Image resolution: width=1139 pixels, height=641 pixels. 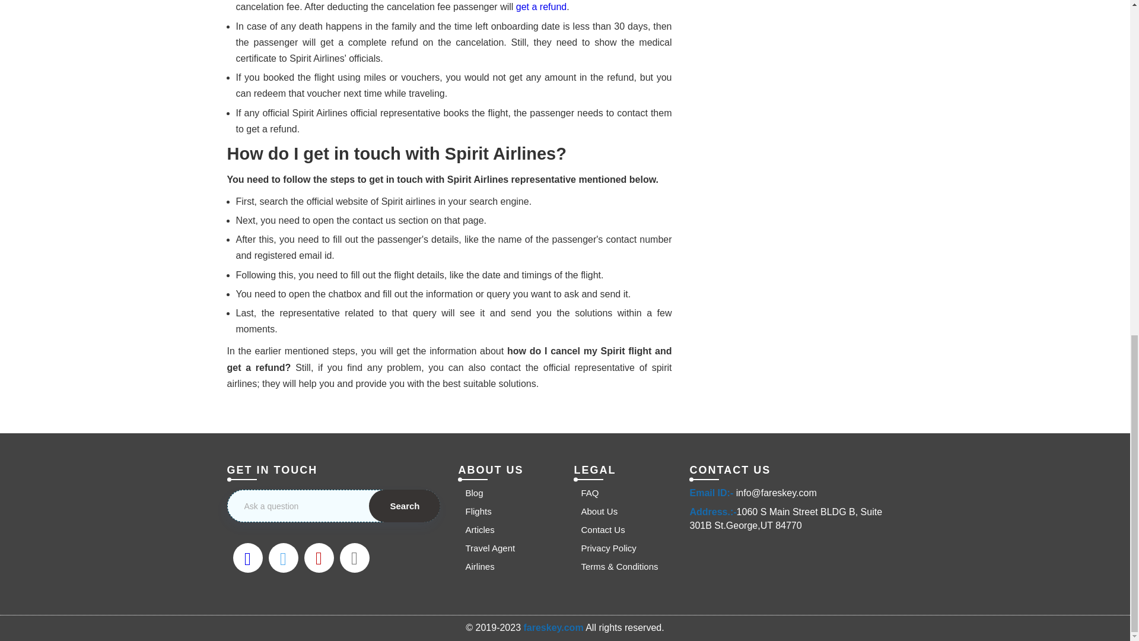 What do you see at coordinates (474, 511) in the screenshot?
I see `Flights` at bounding box center [474, 511].